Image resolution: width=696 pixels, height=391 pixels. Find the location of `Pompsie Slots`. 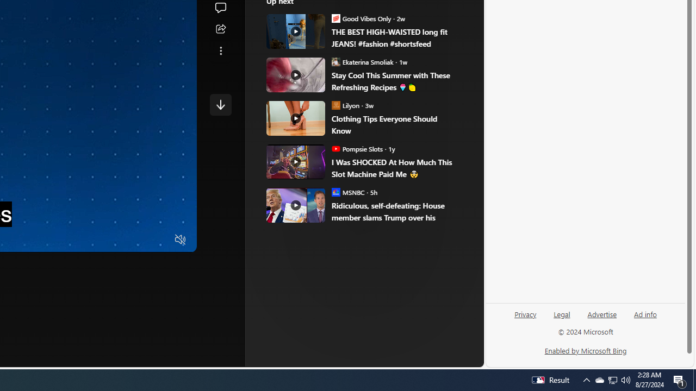

Pompsie Slots is located at coordinates (336, 149).